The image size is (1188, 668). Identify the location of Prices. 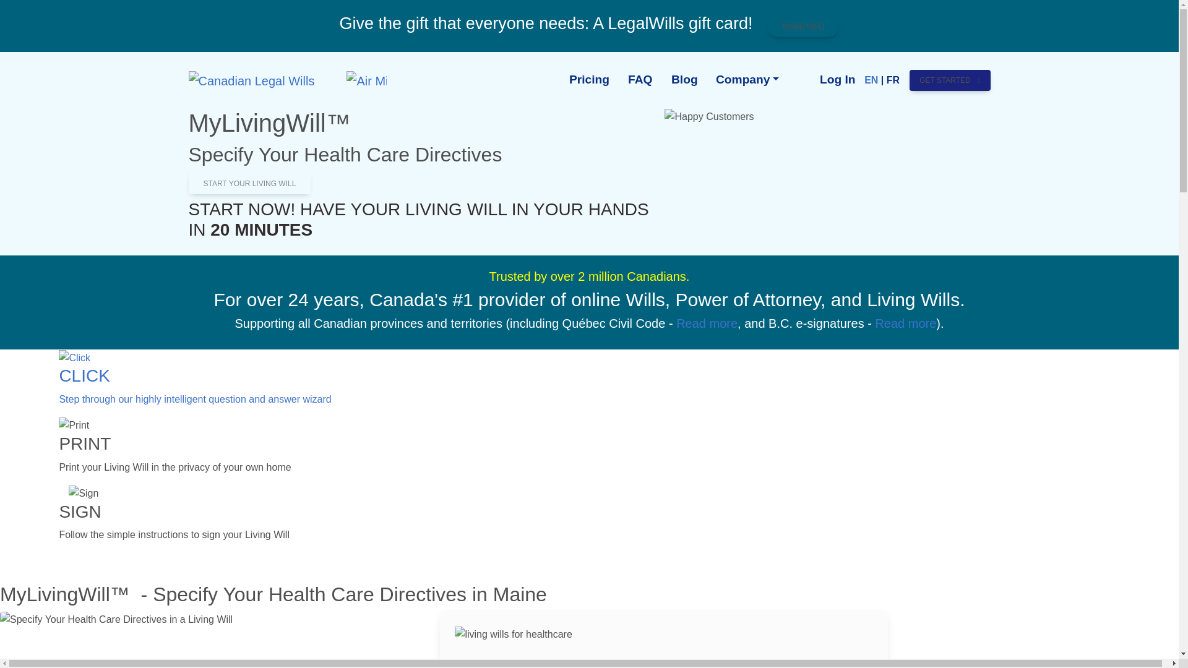
(589, 80).